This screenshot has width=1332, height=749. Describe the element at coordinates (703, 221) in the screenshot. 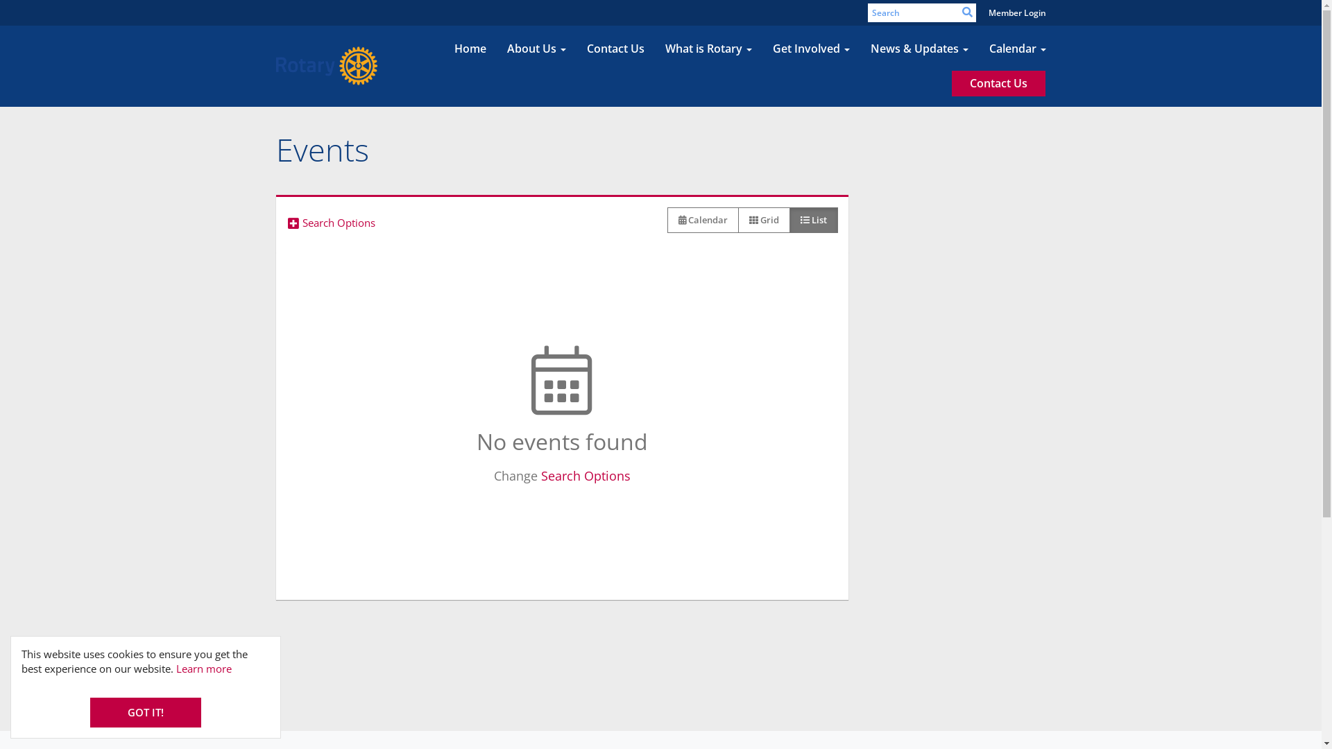

I see `Calendar` at that location.